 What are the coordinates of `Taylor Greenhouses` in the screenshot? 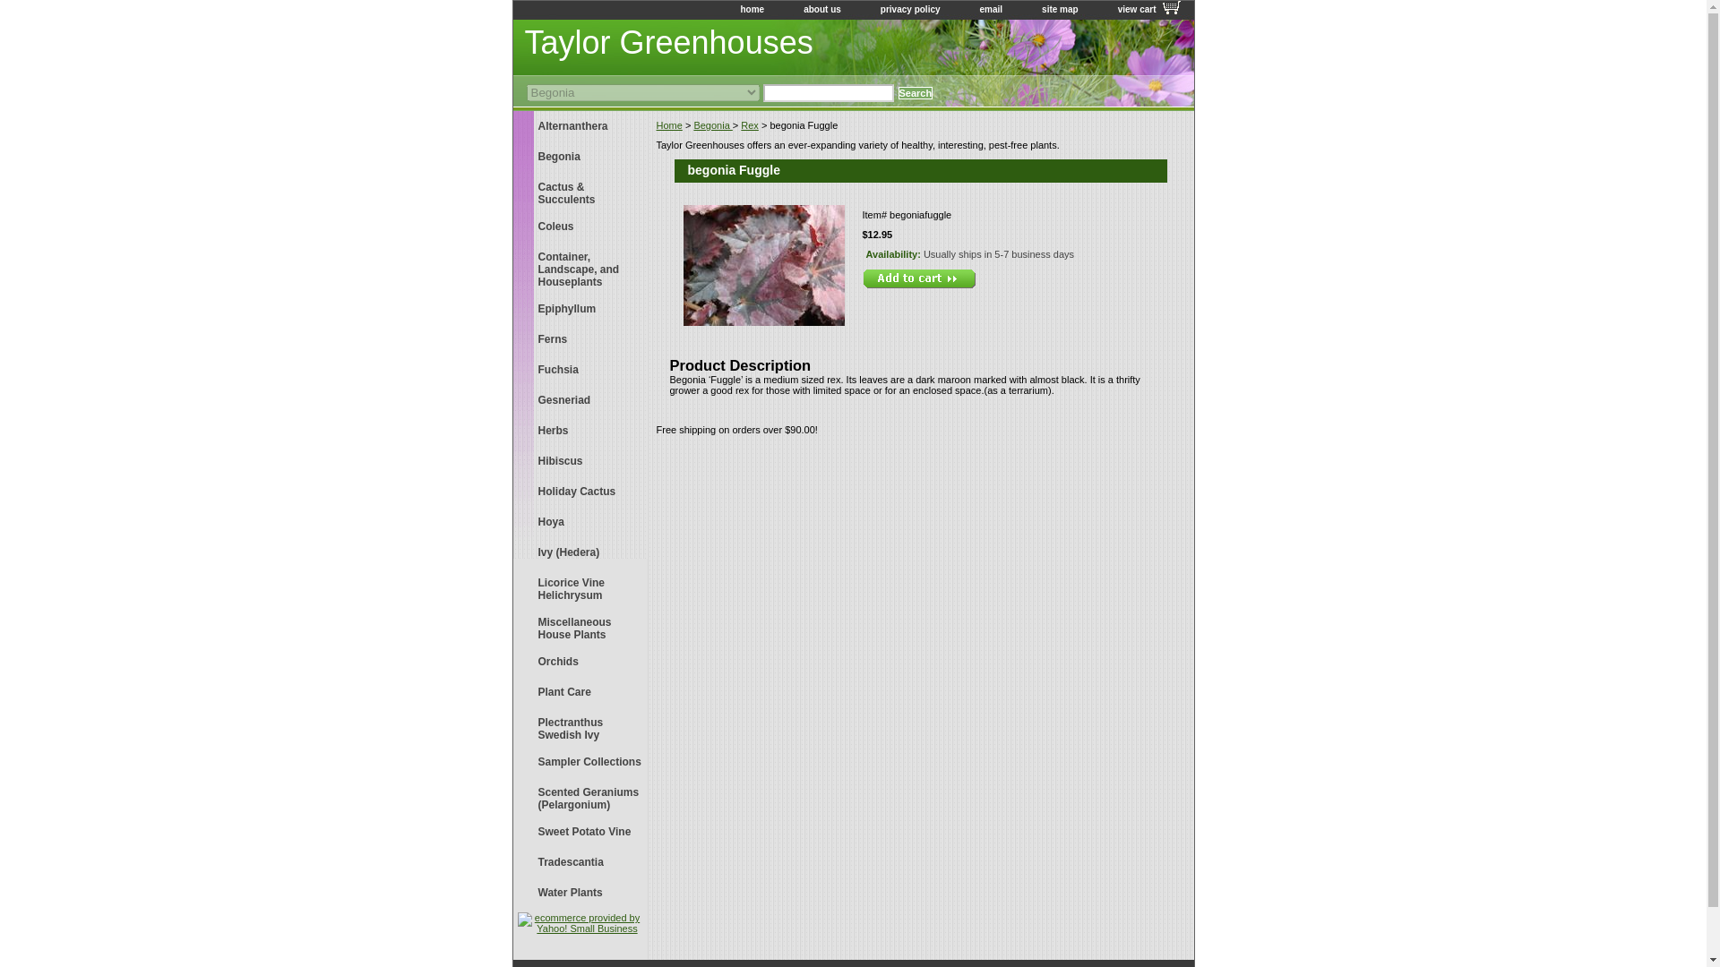 It's located at (736, 45).